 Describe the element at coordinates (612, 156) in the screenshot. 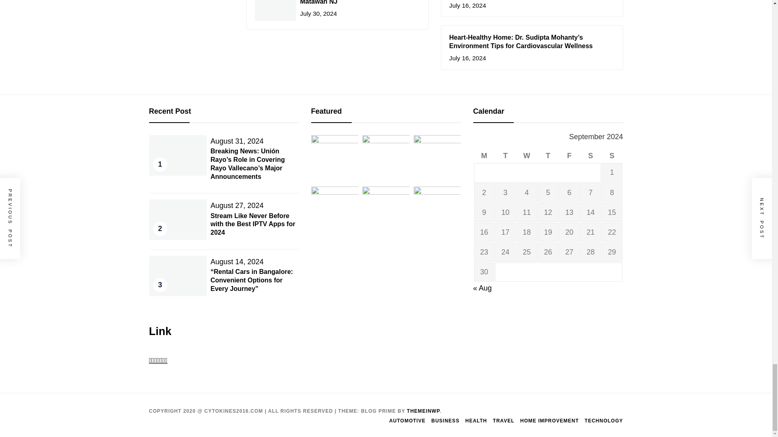

I see `Sunday` at that location.